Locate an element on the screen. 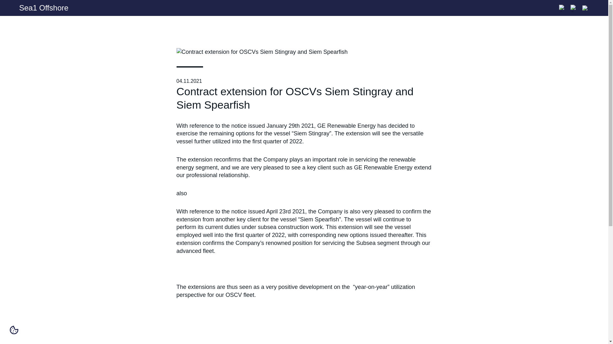  Cookie Preferences is located at coordinates (14, 330).